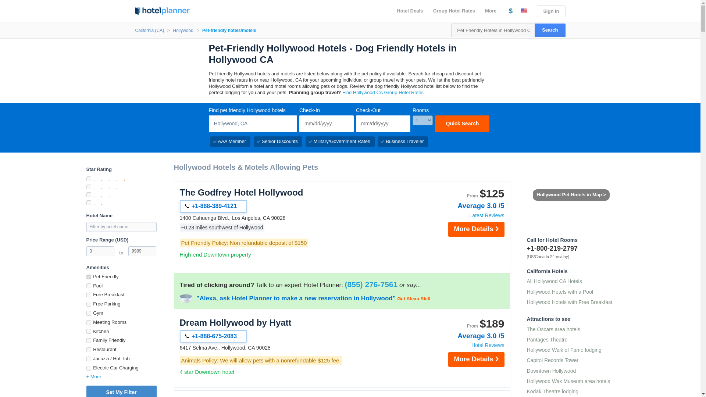  I want to click on 2, so click(88, 203).